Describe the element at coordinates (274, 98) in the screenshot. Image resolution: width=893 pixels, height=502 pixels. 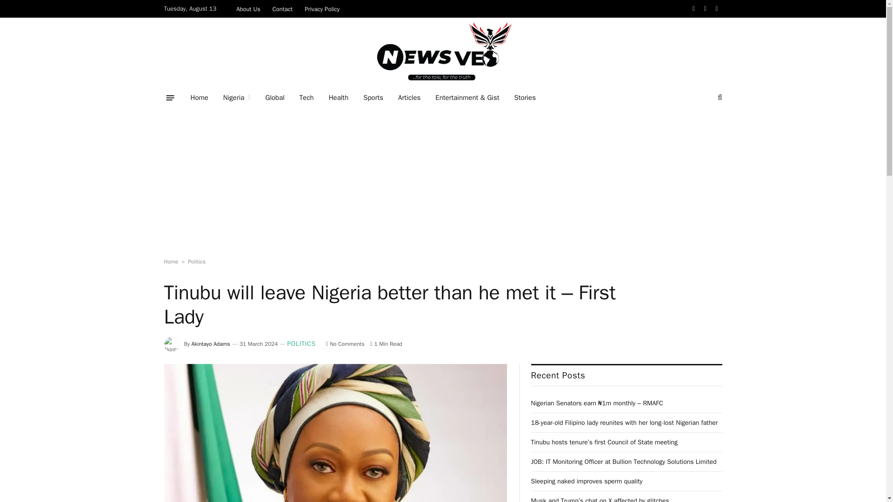
I see `Global` at that location.